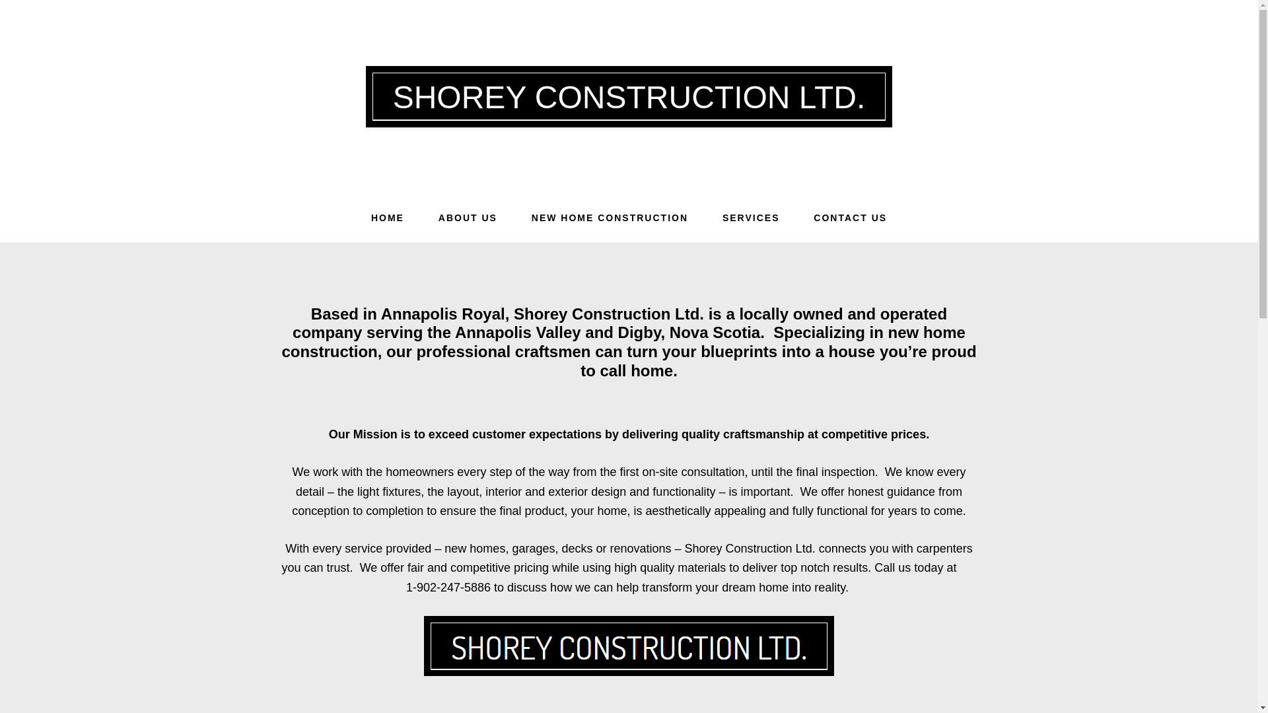 The width and height of the screenshot is (1268, 713). I want to click on service, so click(363, 548).